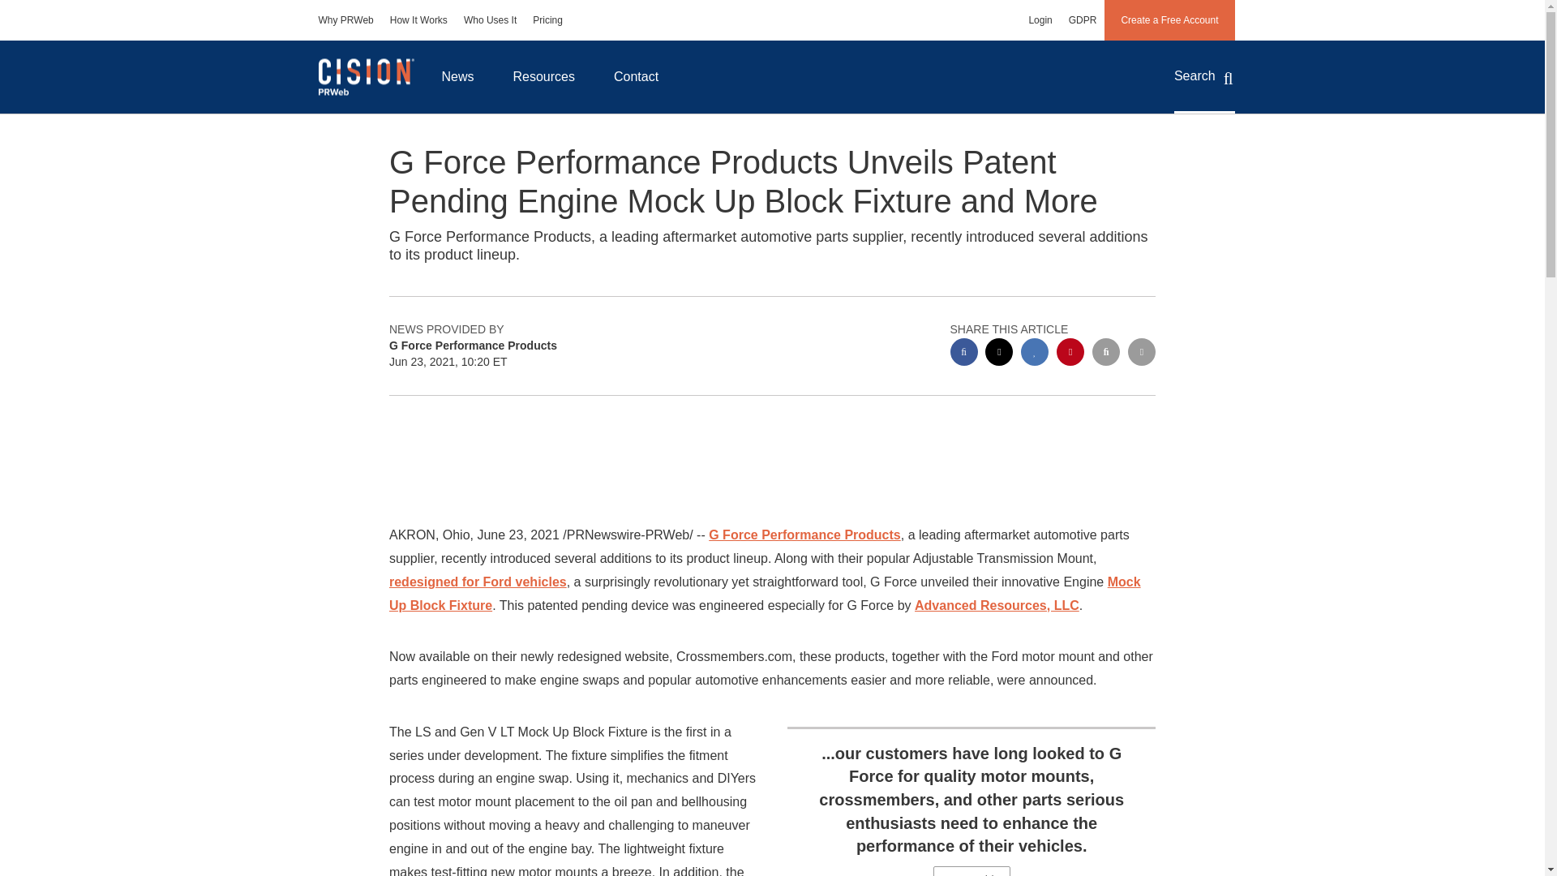 The image size is (1557, 876). I want to click on Create a Free Account, so click(1169, 19).